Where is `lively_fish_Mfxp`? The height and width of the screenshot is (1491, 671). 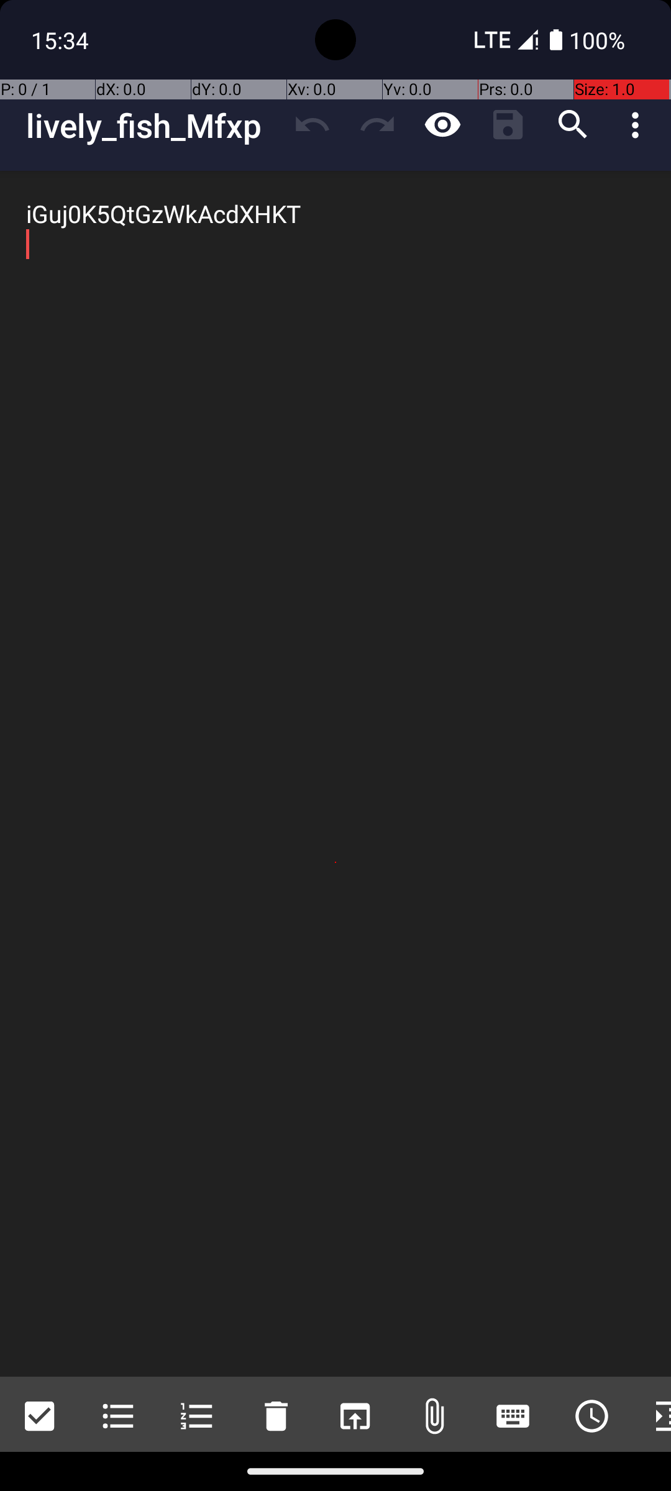
lively_fish_Mfxp is located at coordinates (153, 125).